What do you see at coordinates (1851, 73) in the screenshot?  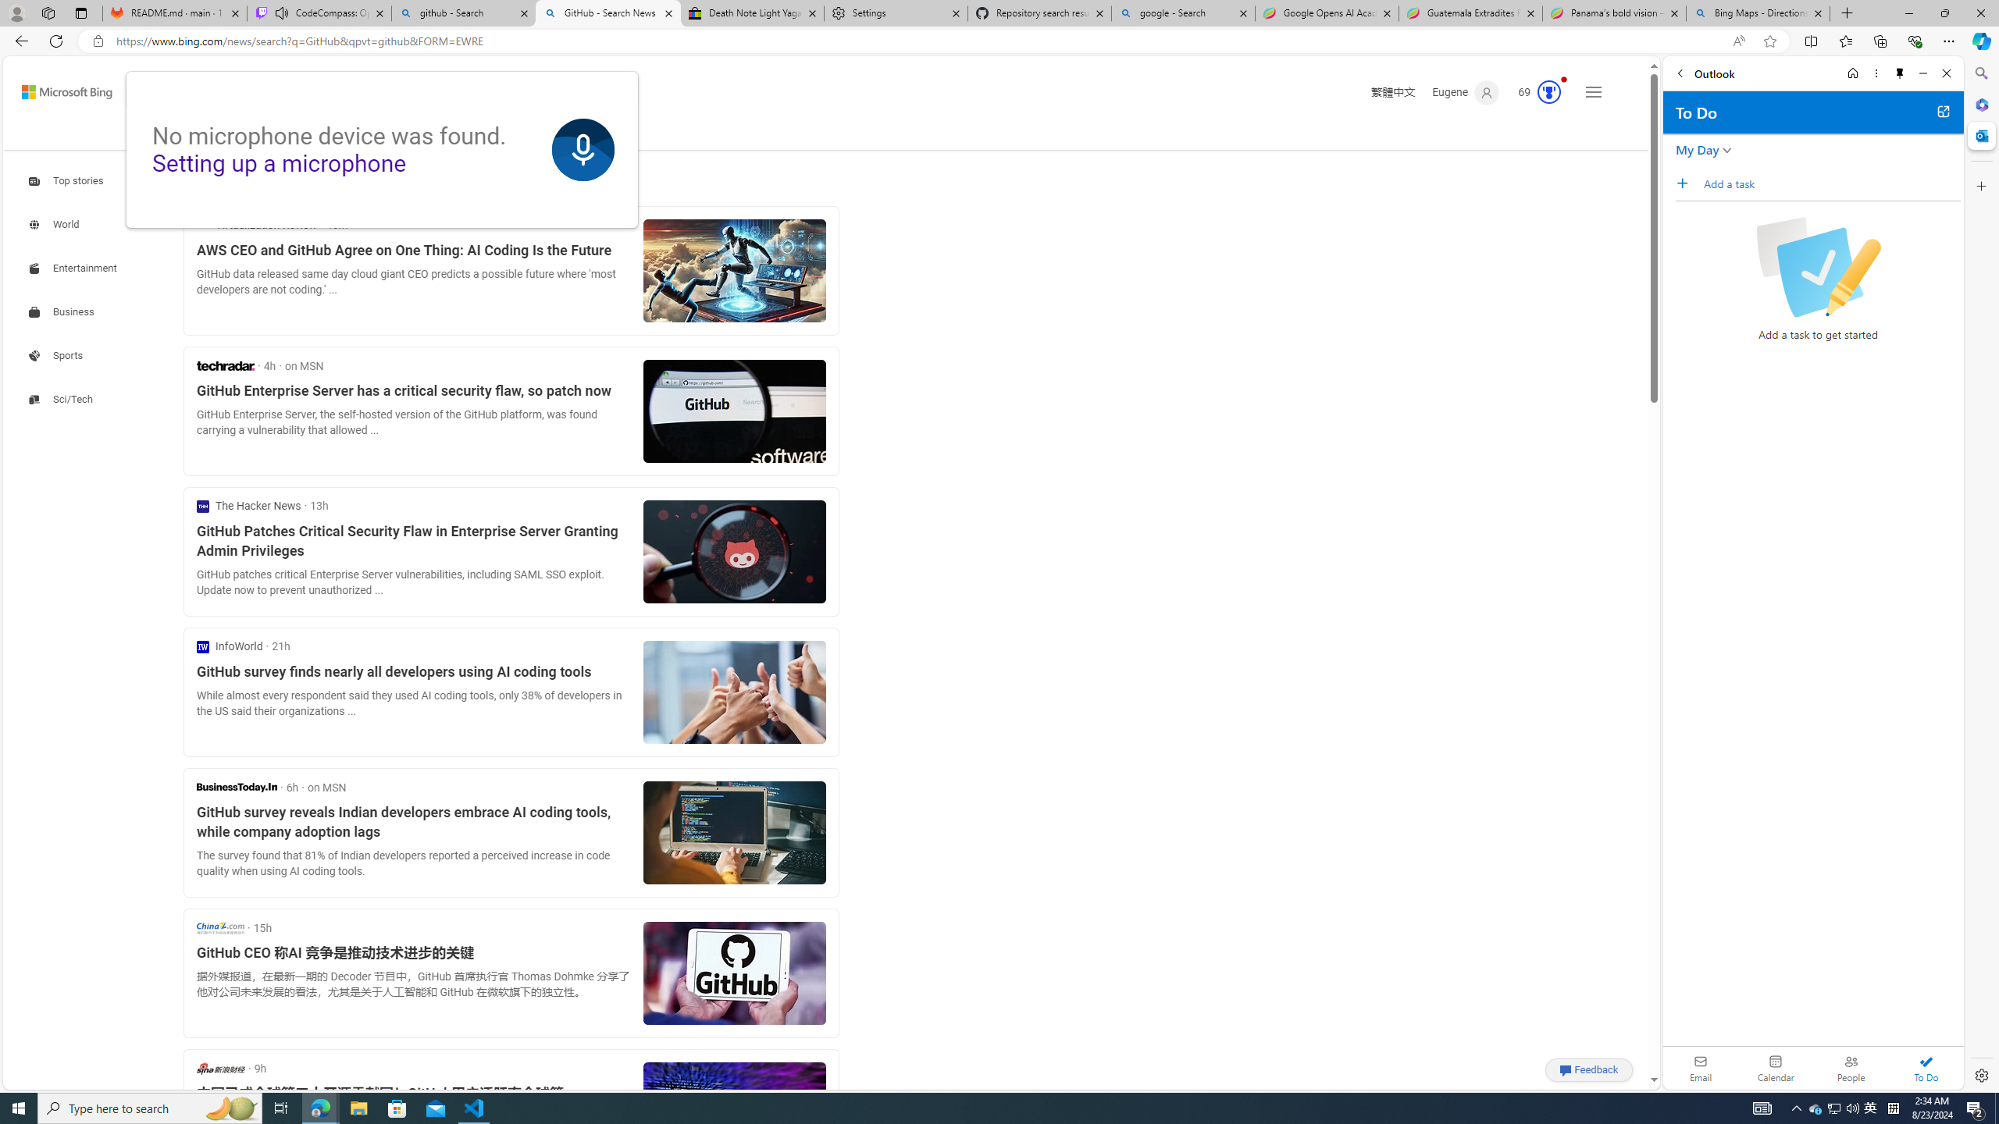 I see `Home` at bounding box center [1851, 73].